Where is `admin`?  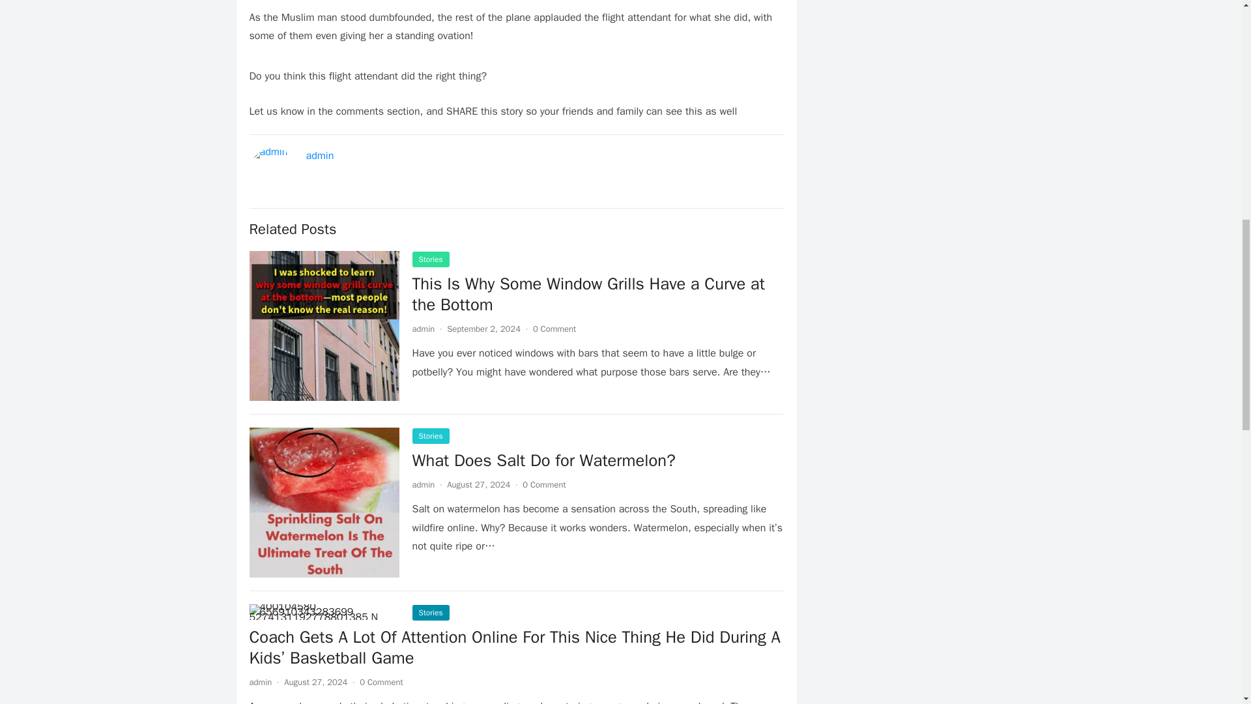 admin is located at coordinates (422, 484).